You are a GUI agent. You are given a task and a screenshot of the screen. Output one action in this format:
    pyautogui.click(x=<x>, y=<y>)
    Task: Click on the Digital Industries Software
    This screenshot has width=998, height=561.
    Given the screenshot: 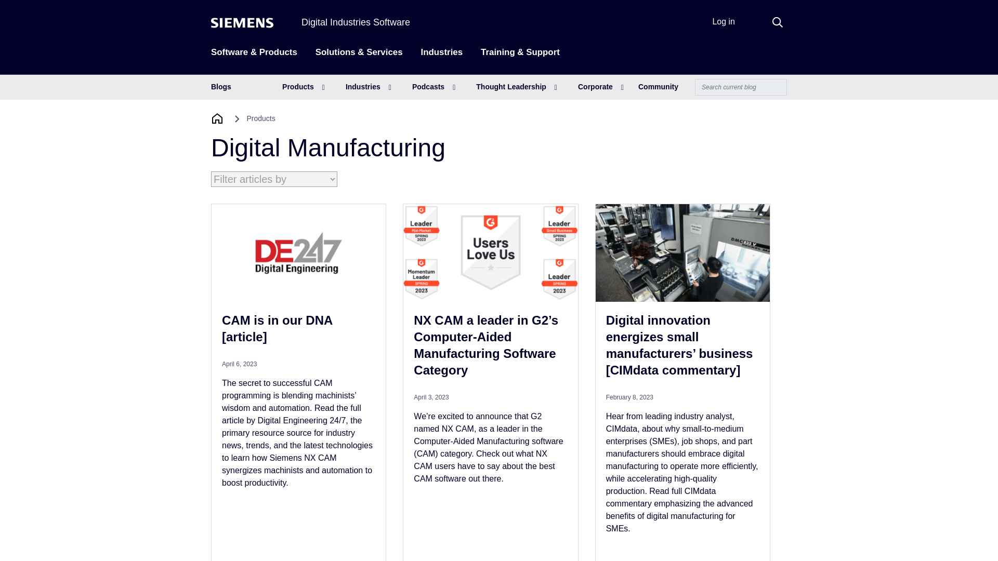 What is the action you would take?
    pyautogui.click(x=356, y=22)
    